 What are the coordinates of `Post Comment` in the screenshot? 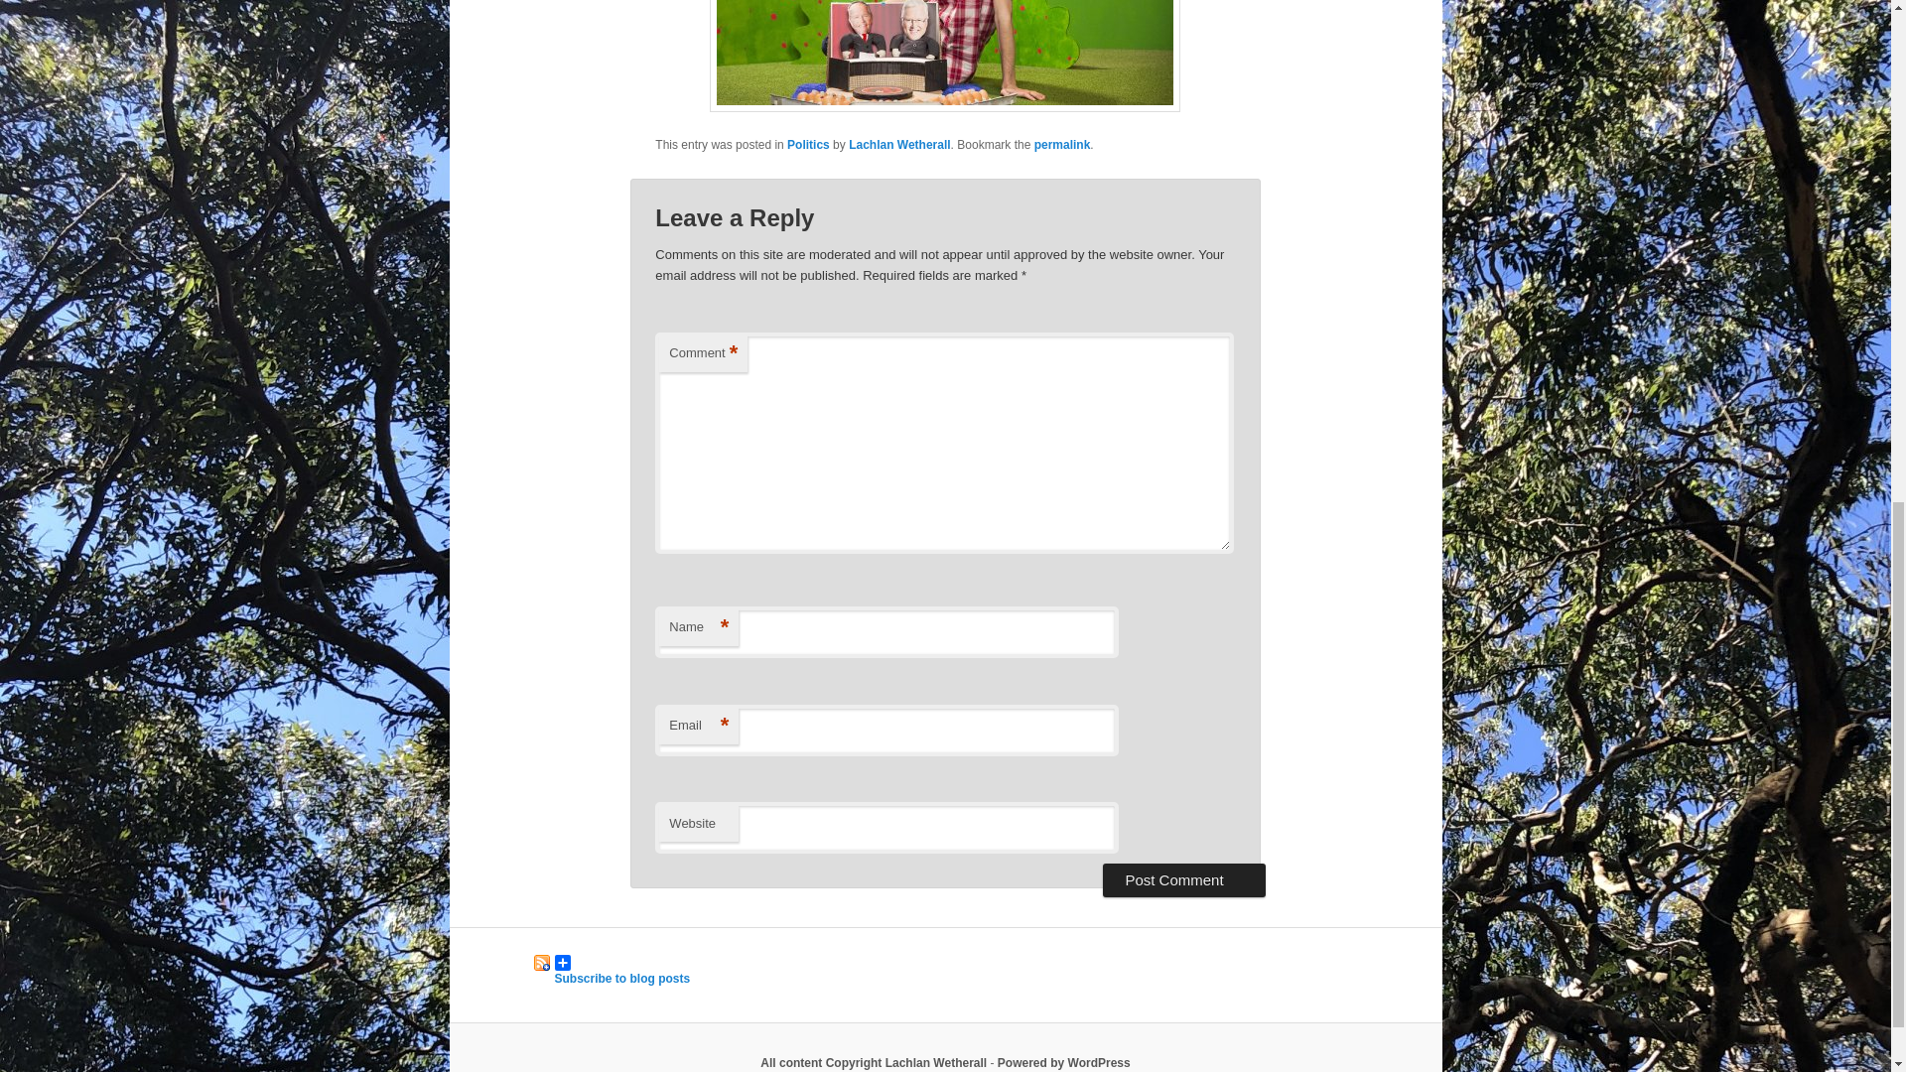 It's located at (1183, 879).